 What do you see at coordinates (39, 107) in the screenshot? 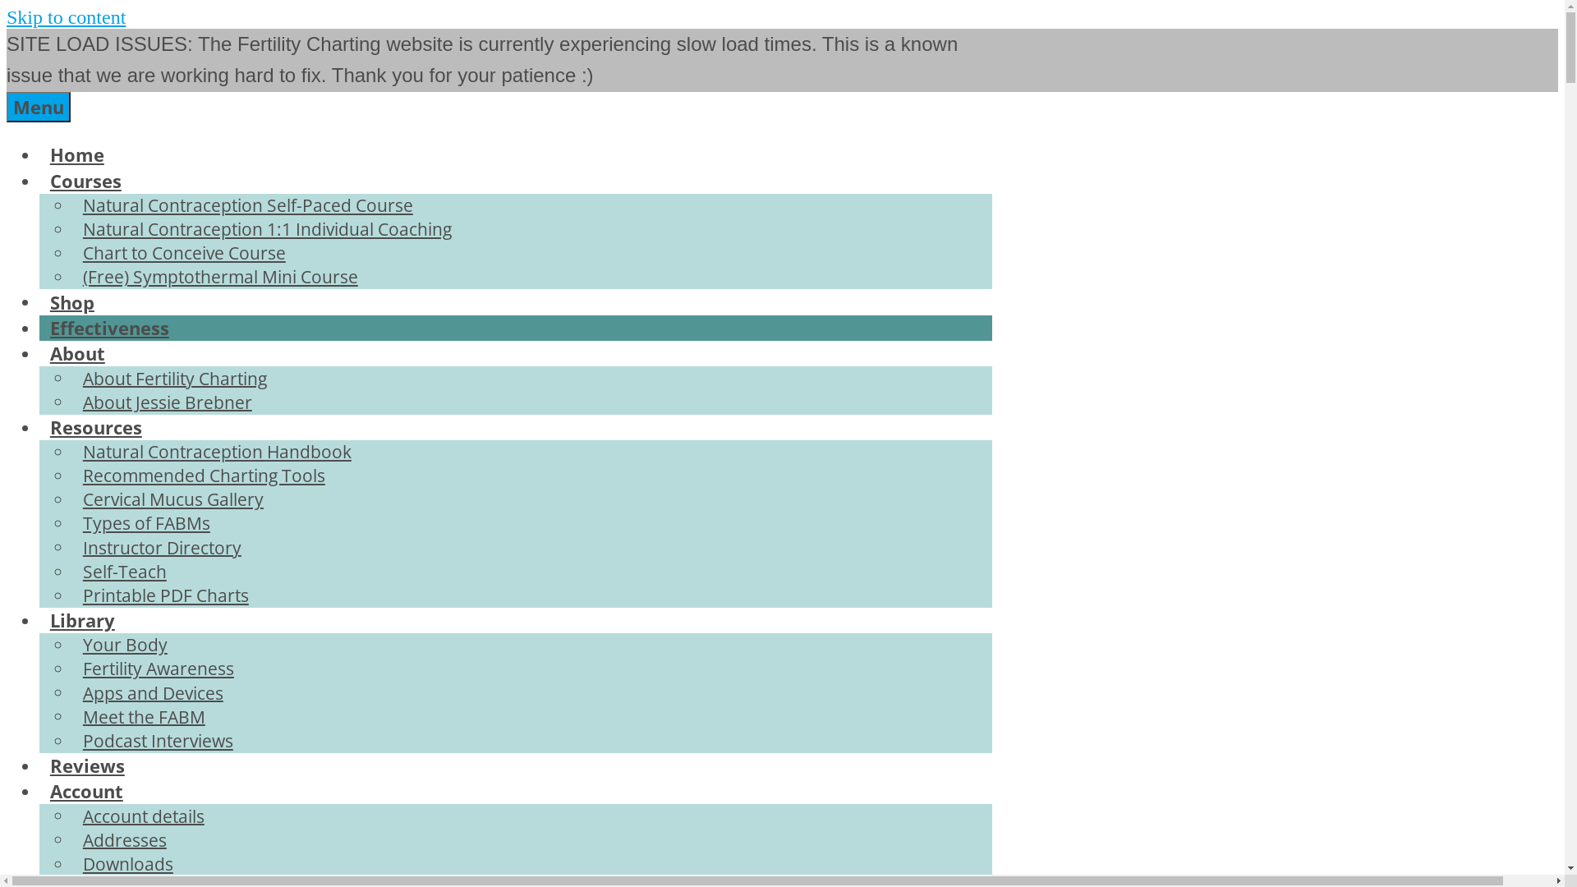
I see `Menu` at bounding box center [39, 107].